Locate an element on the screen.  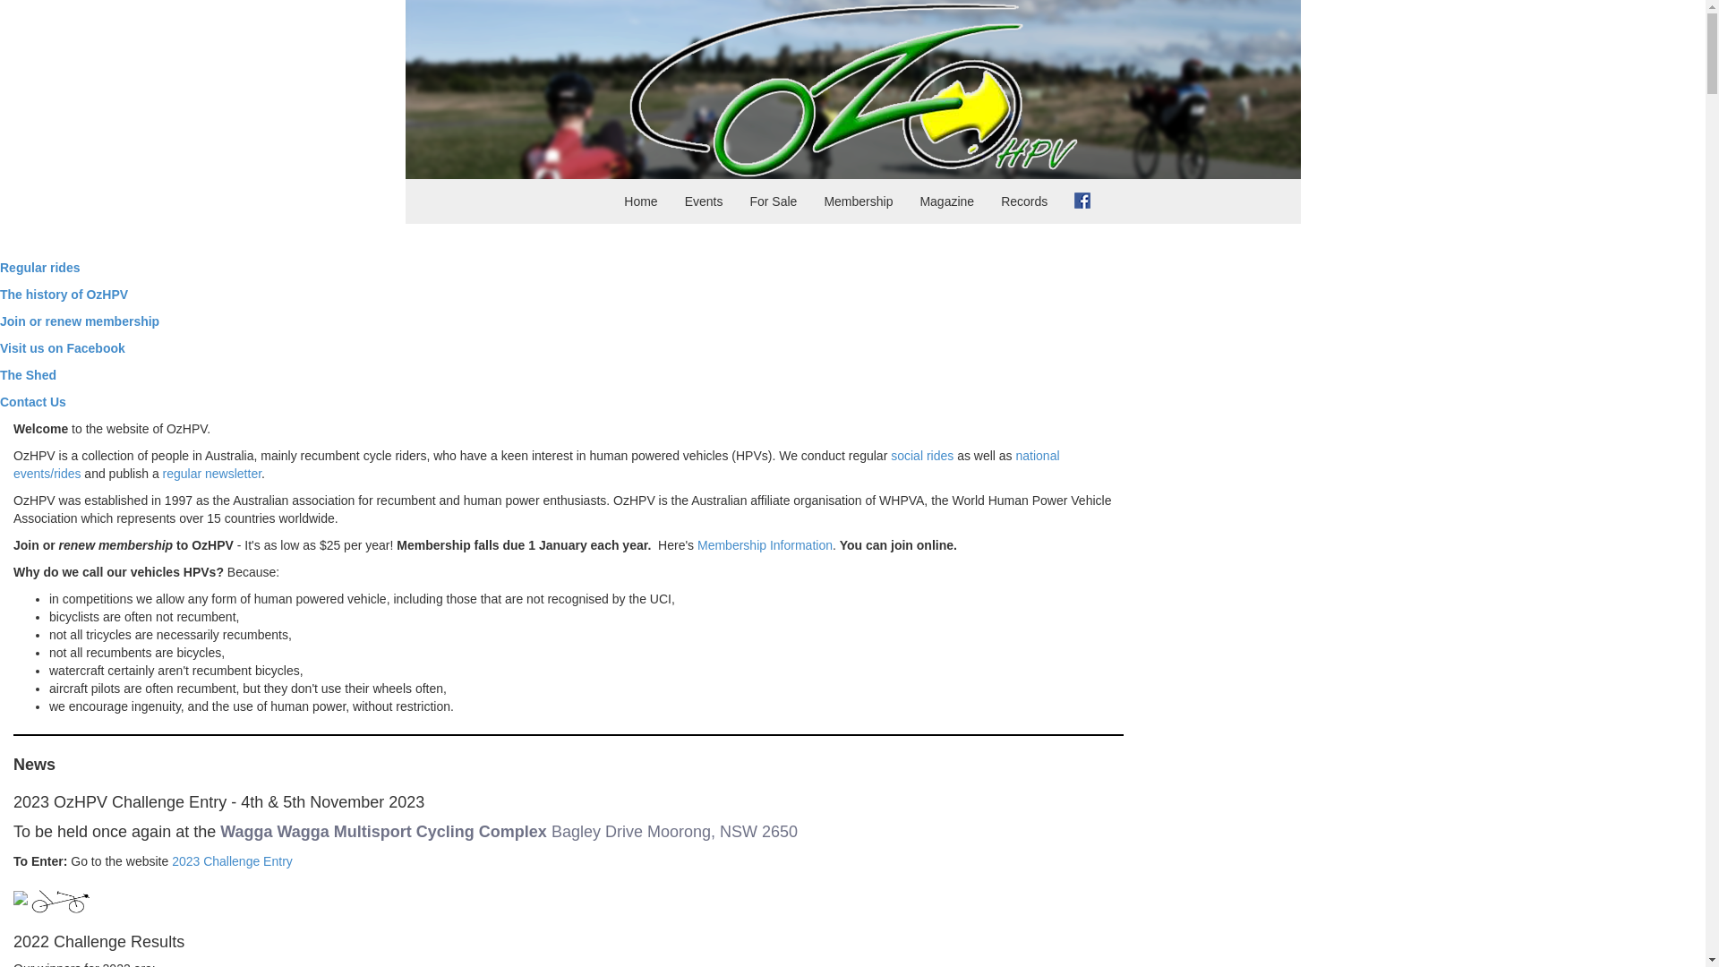
Regular rides is located at coordinates (39, 268).